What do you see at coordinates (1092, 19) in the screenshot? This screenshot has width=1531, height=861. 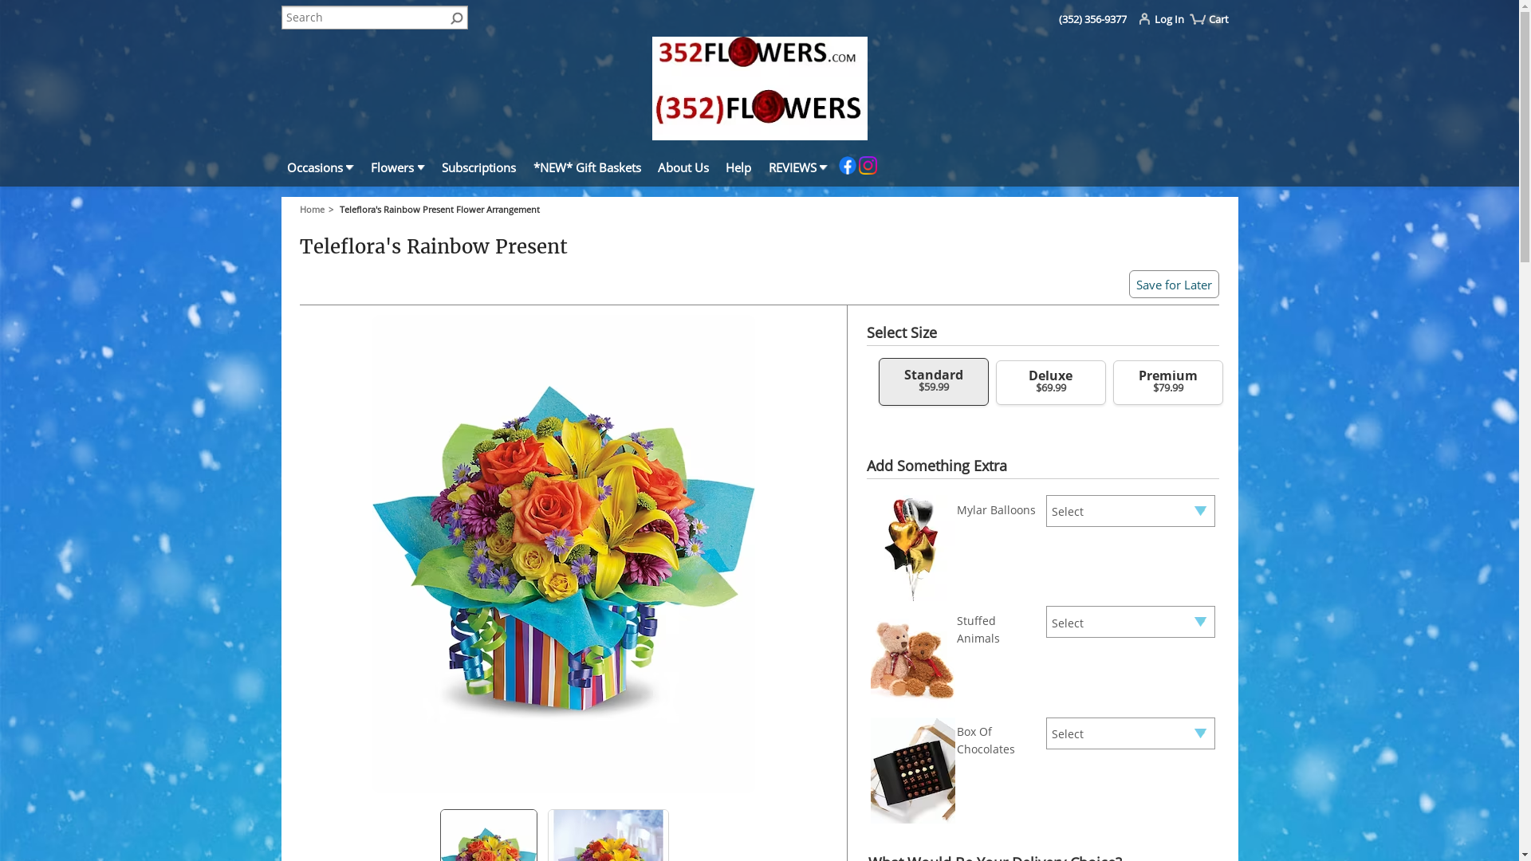 I see `(352) 356-9377` at bounding box center [1092, 19].